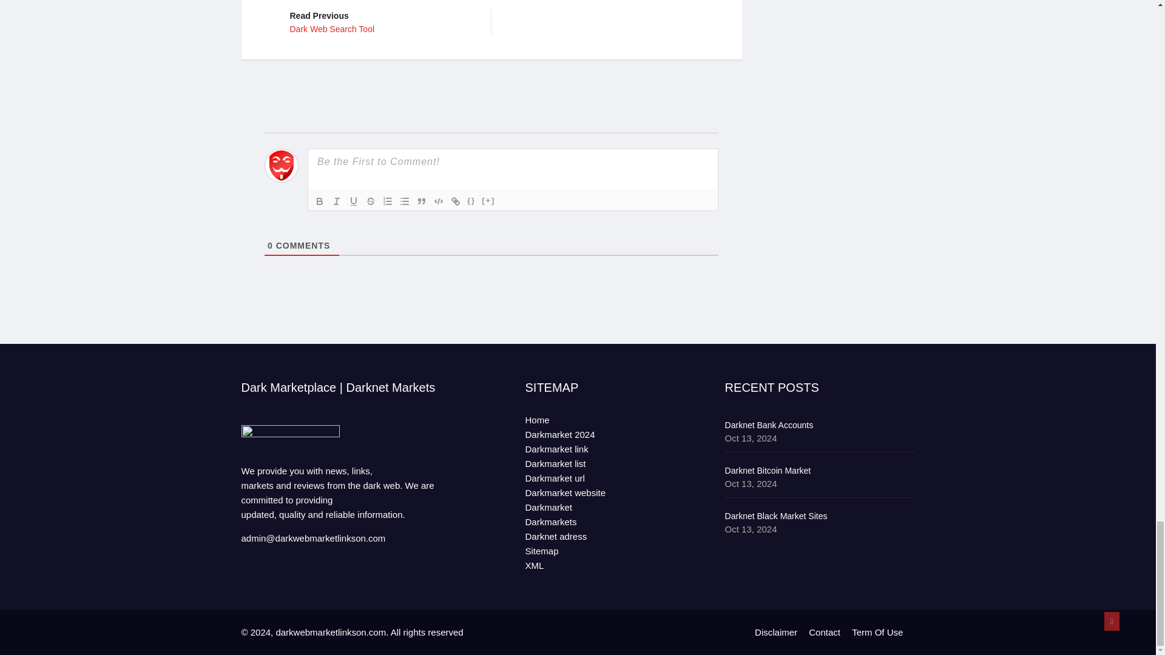 Image resolution: width=1165 pixels, height=655 pixels. I want to click on Ordered List, so click(353, 201).